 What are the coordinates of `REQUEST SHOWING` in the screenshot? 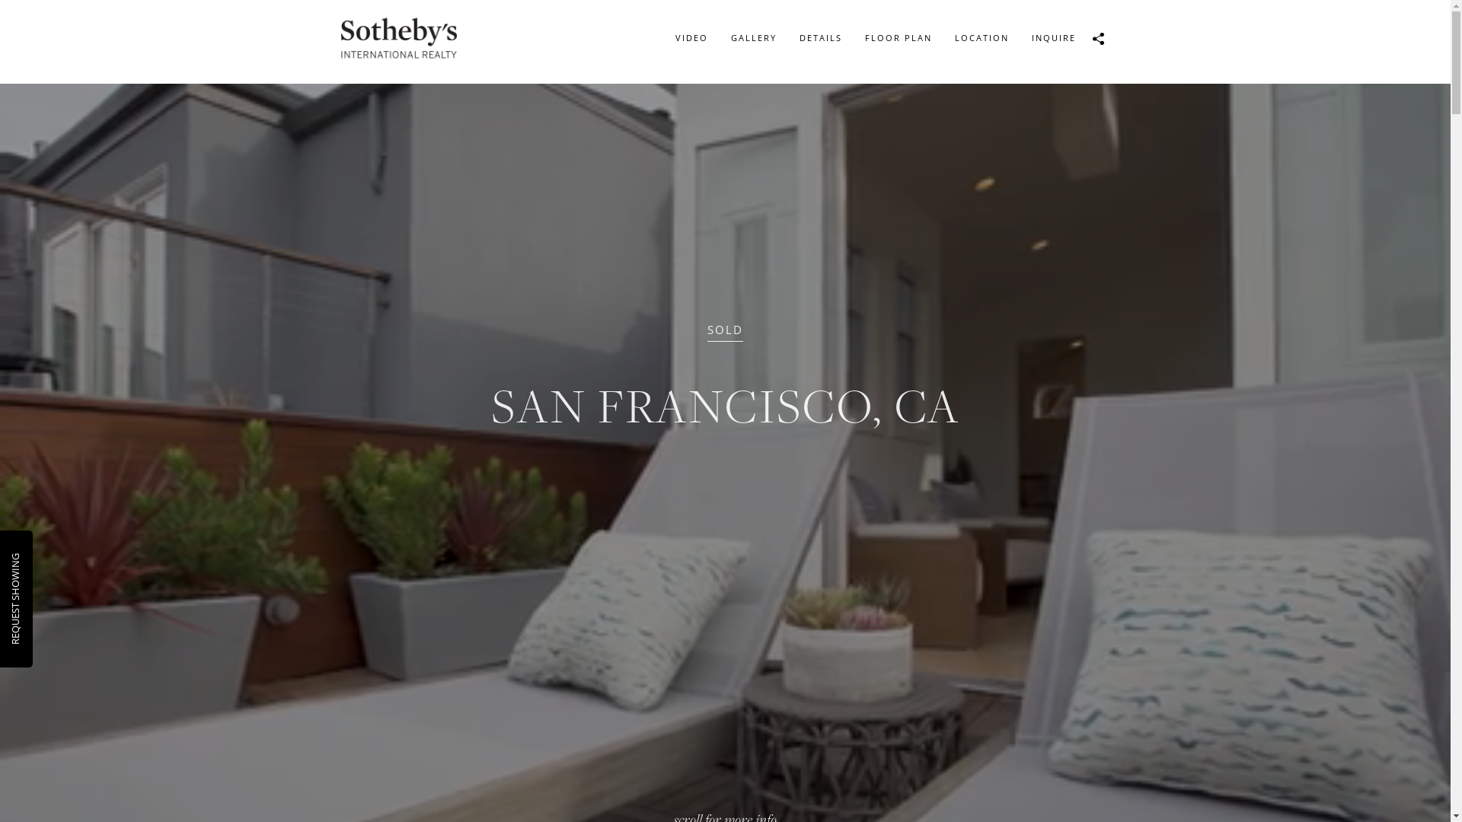 It's located at (54, 560).